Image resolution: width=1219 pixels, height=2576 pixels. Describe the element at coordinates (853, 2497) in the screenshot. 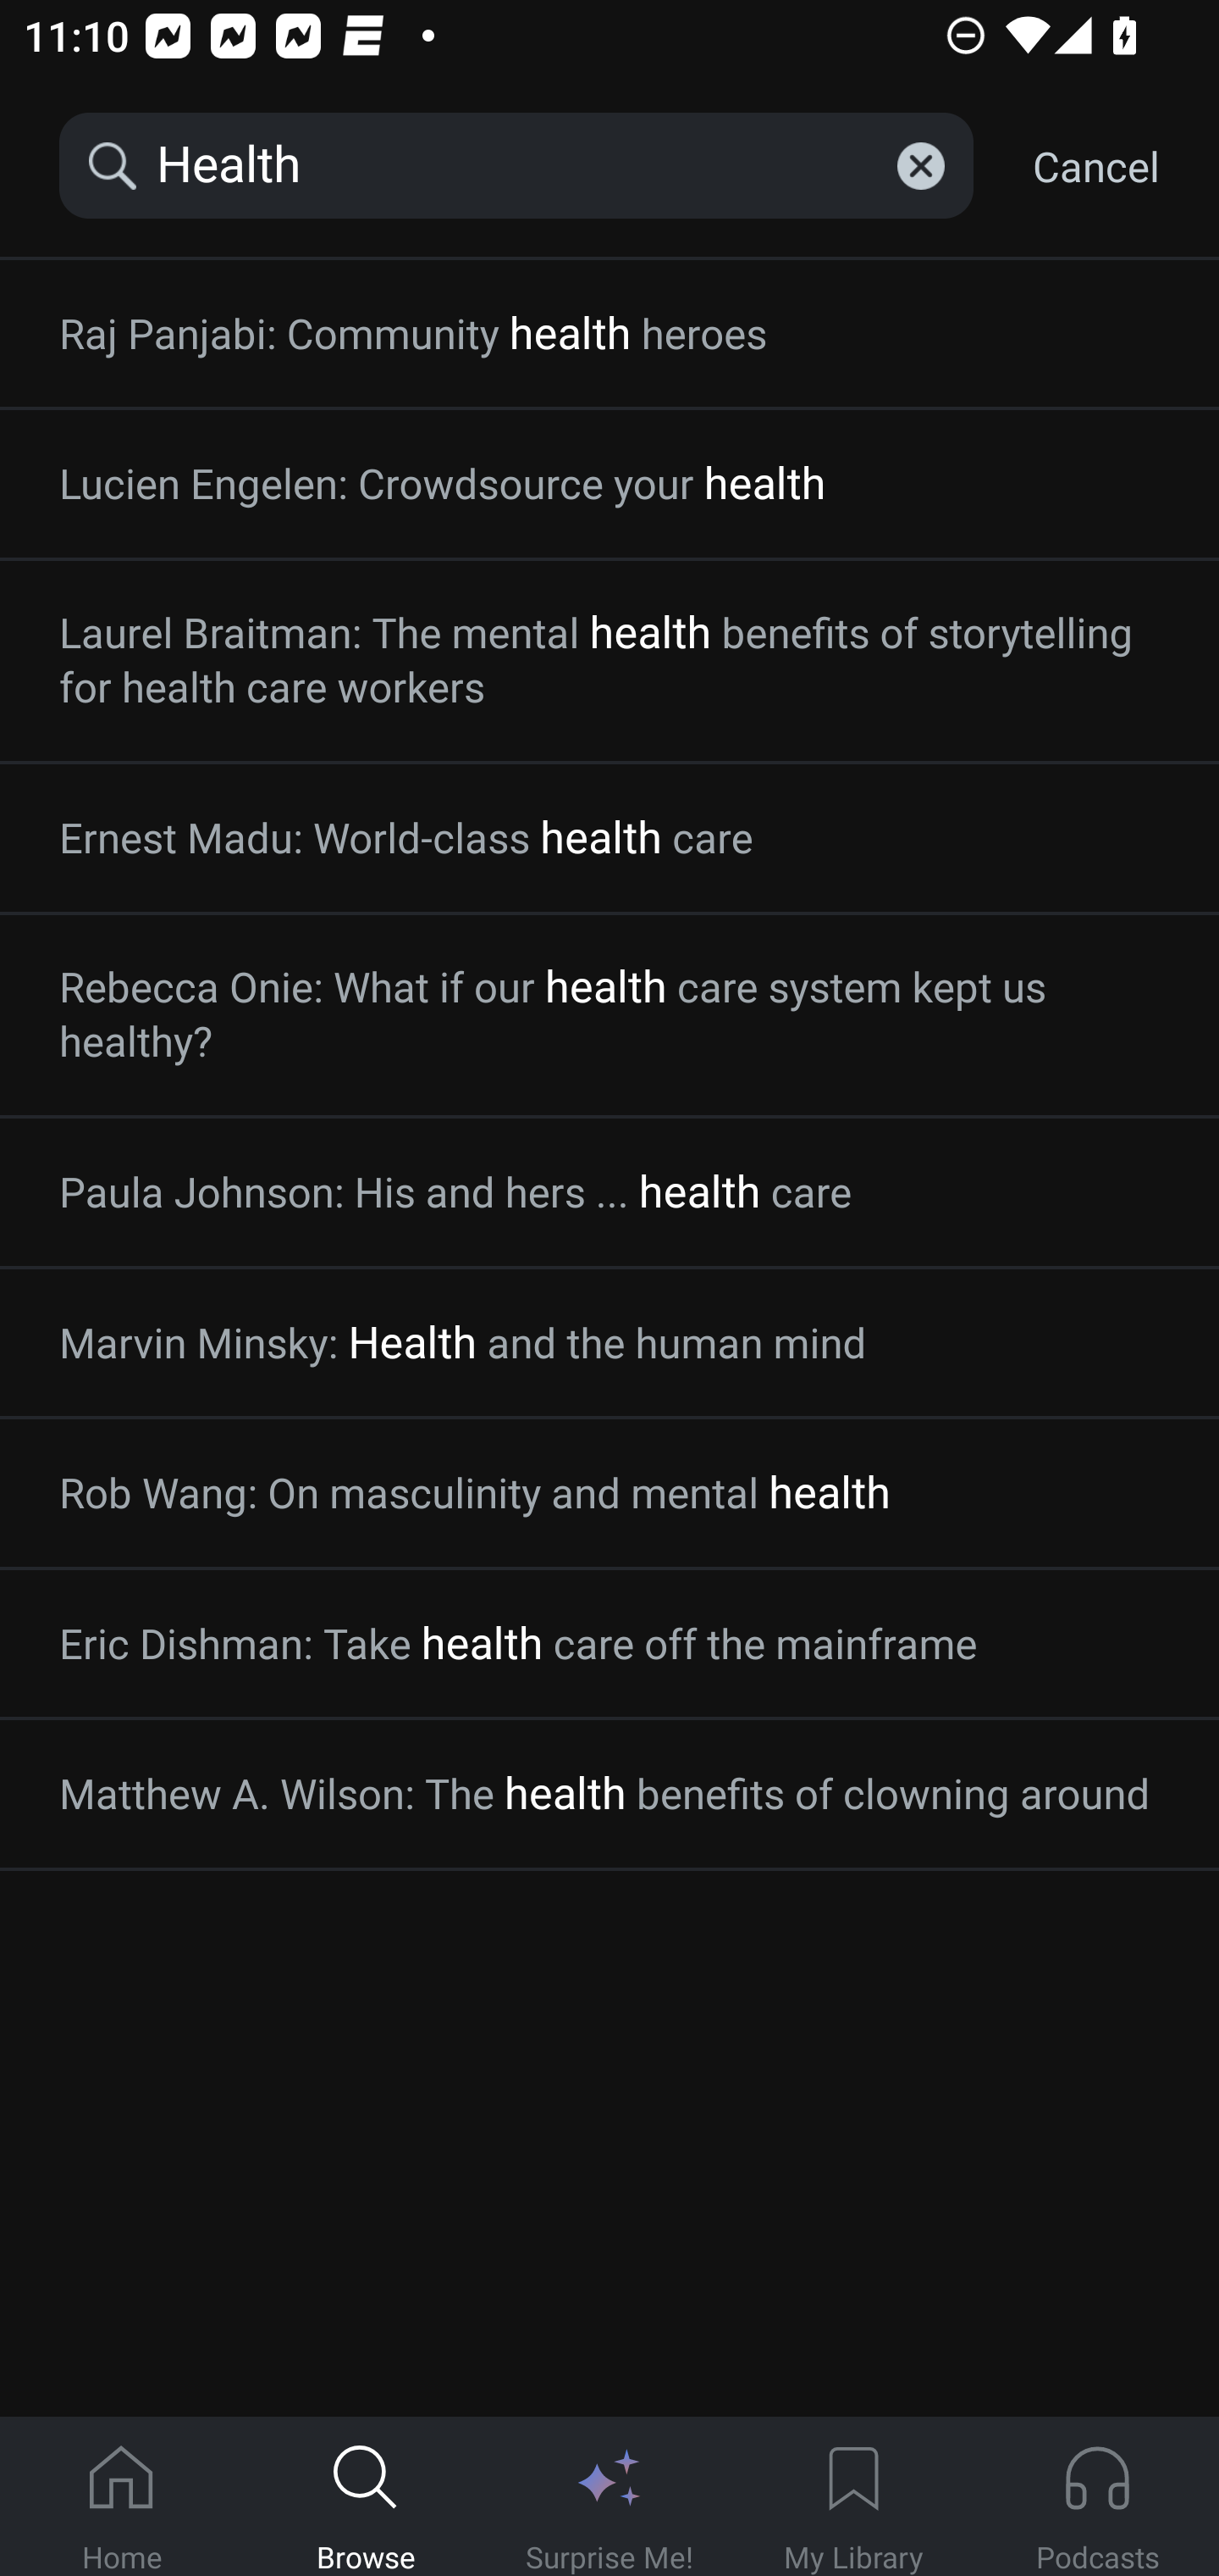

I see `My Library` at that location.